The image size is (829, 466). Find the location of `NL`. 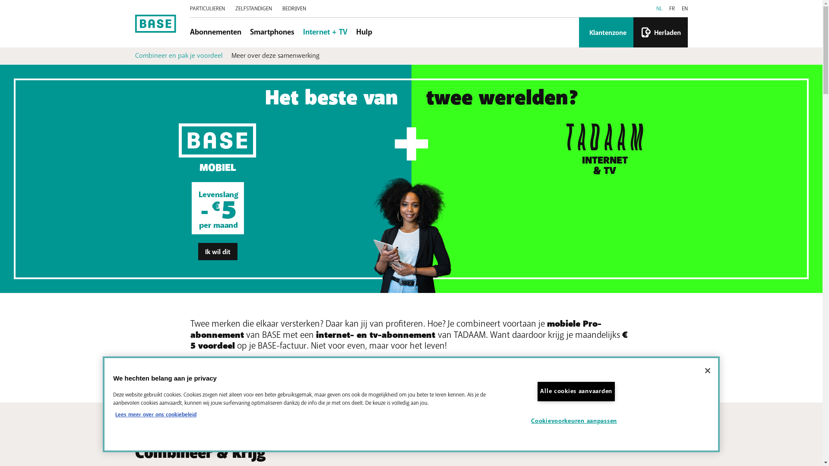

NL is located at coordinates (659, 9).